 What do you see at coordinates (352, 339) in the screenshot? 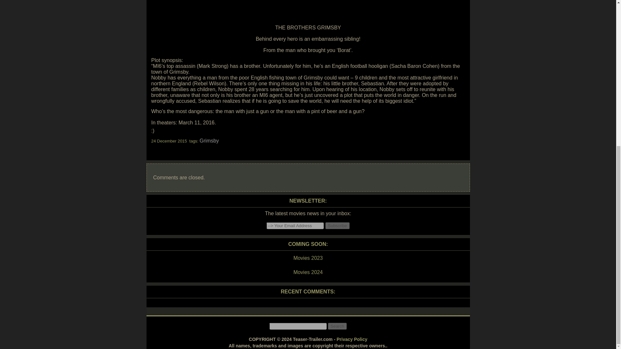
I see `Privacy Policy` at bounding box center [352, 339].